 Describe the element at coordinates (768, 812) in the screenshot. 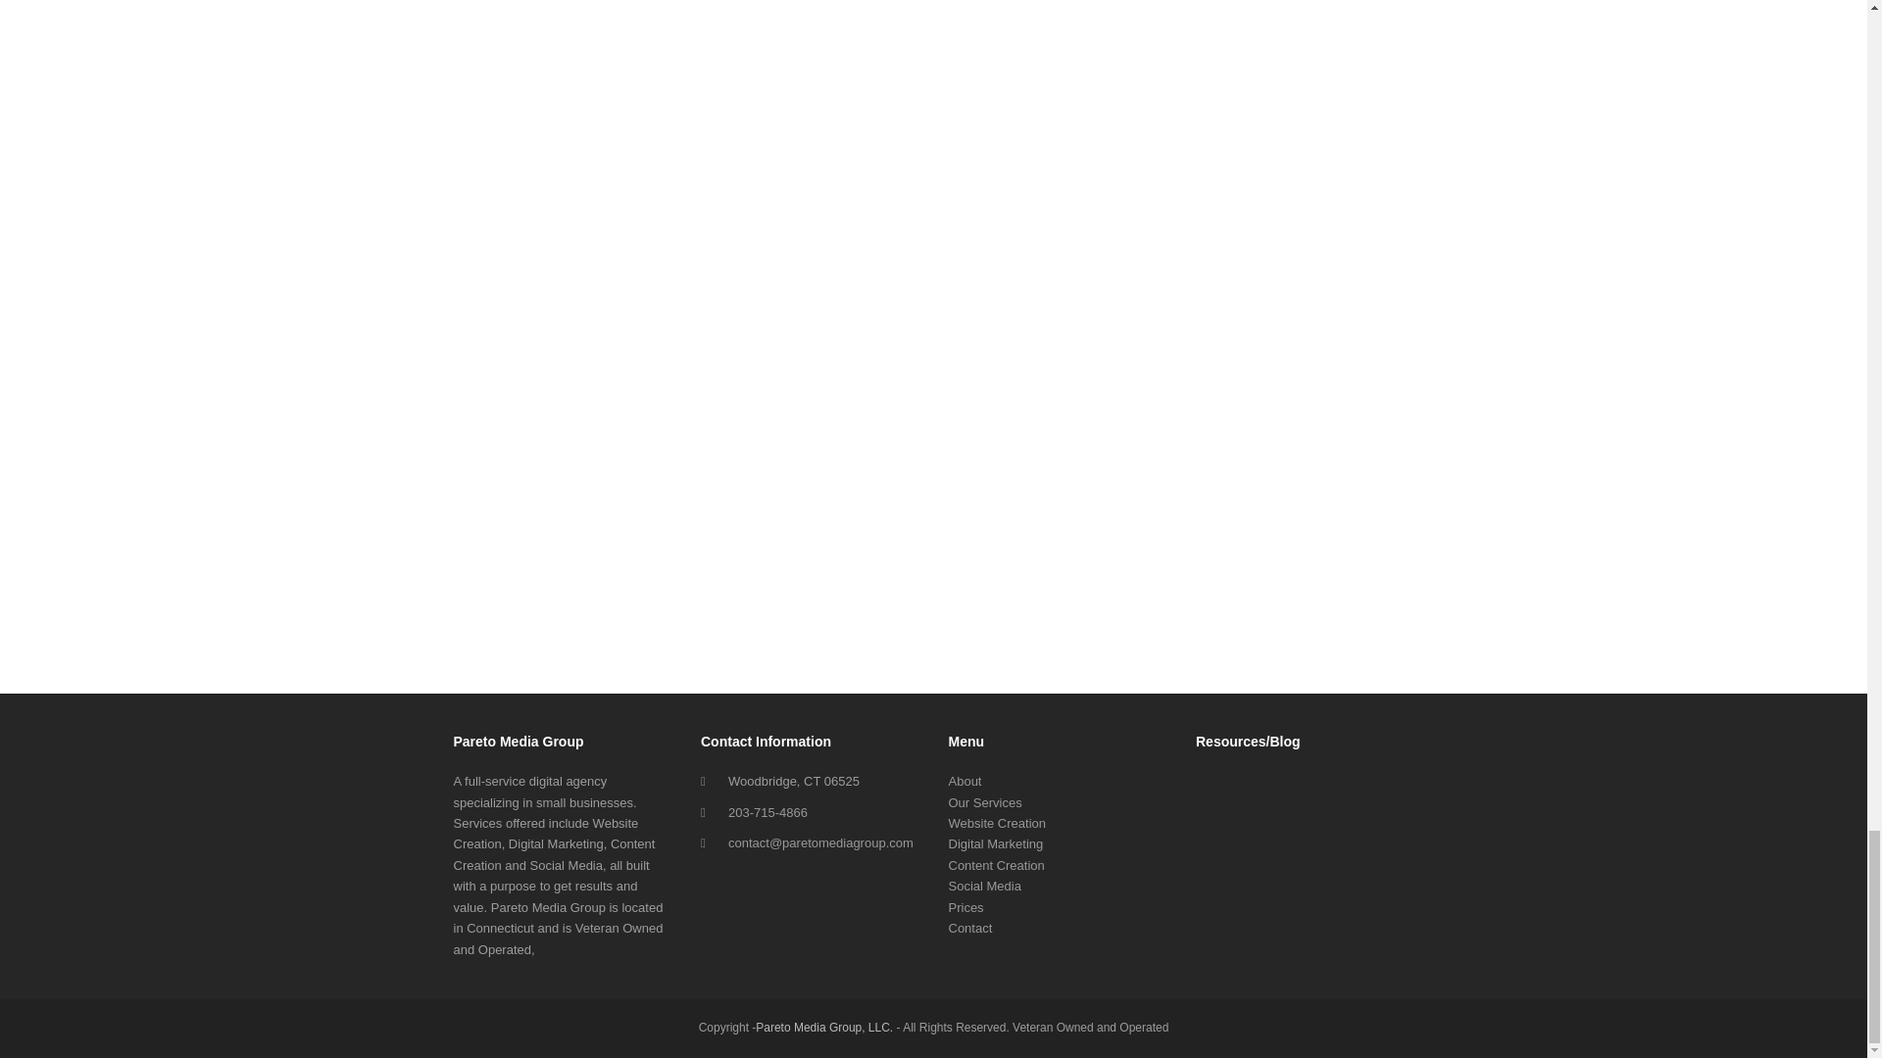

I see `203-715-4866` at that location.